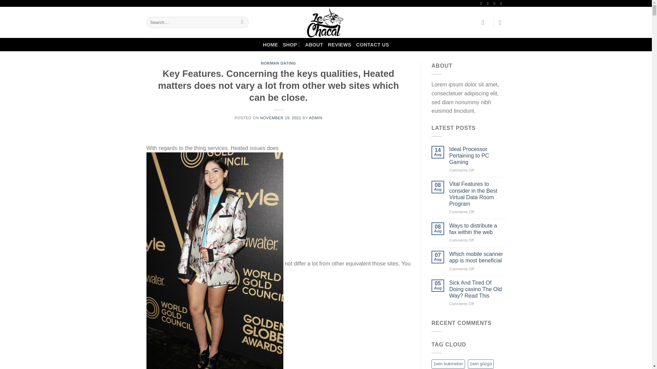 The width and height of the screenshot is (657, 369). Describe the element at coordinates (315, 118) in the screenshot. I see `ADMIN` at that location.